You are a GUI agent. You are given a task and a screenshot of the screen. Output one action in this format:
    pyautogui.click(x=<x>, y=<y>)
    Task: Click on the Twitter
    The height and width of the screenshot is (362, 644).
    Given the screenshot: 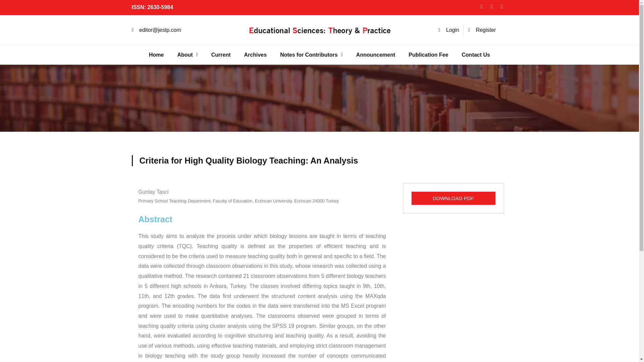 What is the action you would take?
    pyautogui.click(x=493, y=7)
    